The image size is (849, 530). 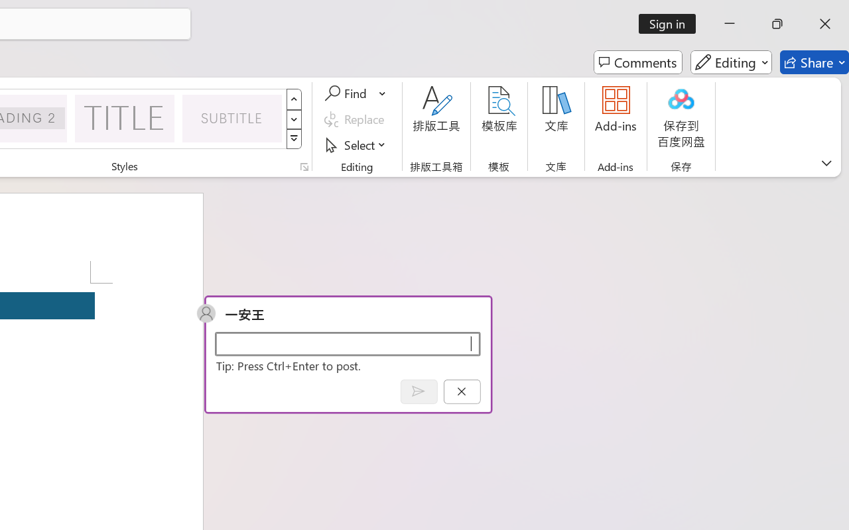 What do you see at coordinates (418, 391) in the screenshot?
I see `Post comment (Ctrl + Enter)` at bounding box center [418, 391].